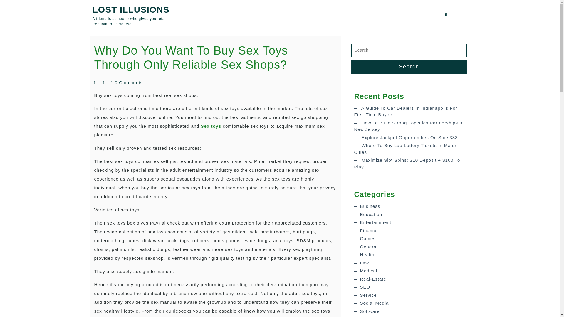 Image resolution: width=564 pixels, height=317 pixels. What do you see at coordinates (370, 206) in the screenshot?
I see `Business` at bounding box center [370, 206].